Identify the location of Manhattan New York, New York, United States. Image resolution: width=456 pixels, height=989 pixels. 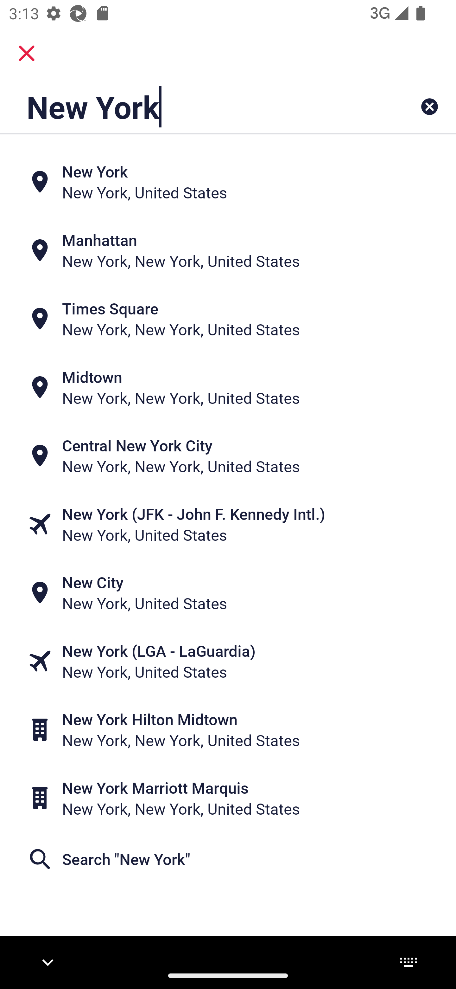
(228, 250).